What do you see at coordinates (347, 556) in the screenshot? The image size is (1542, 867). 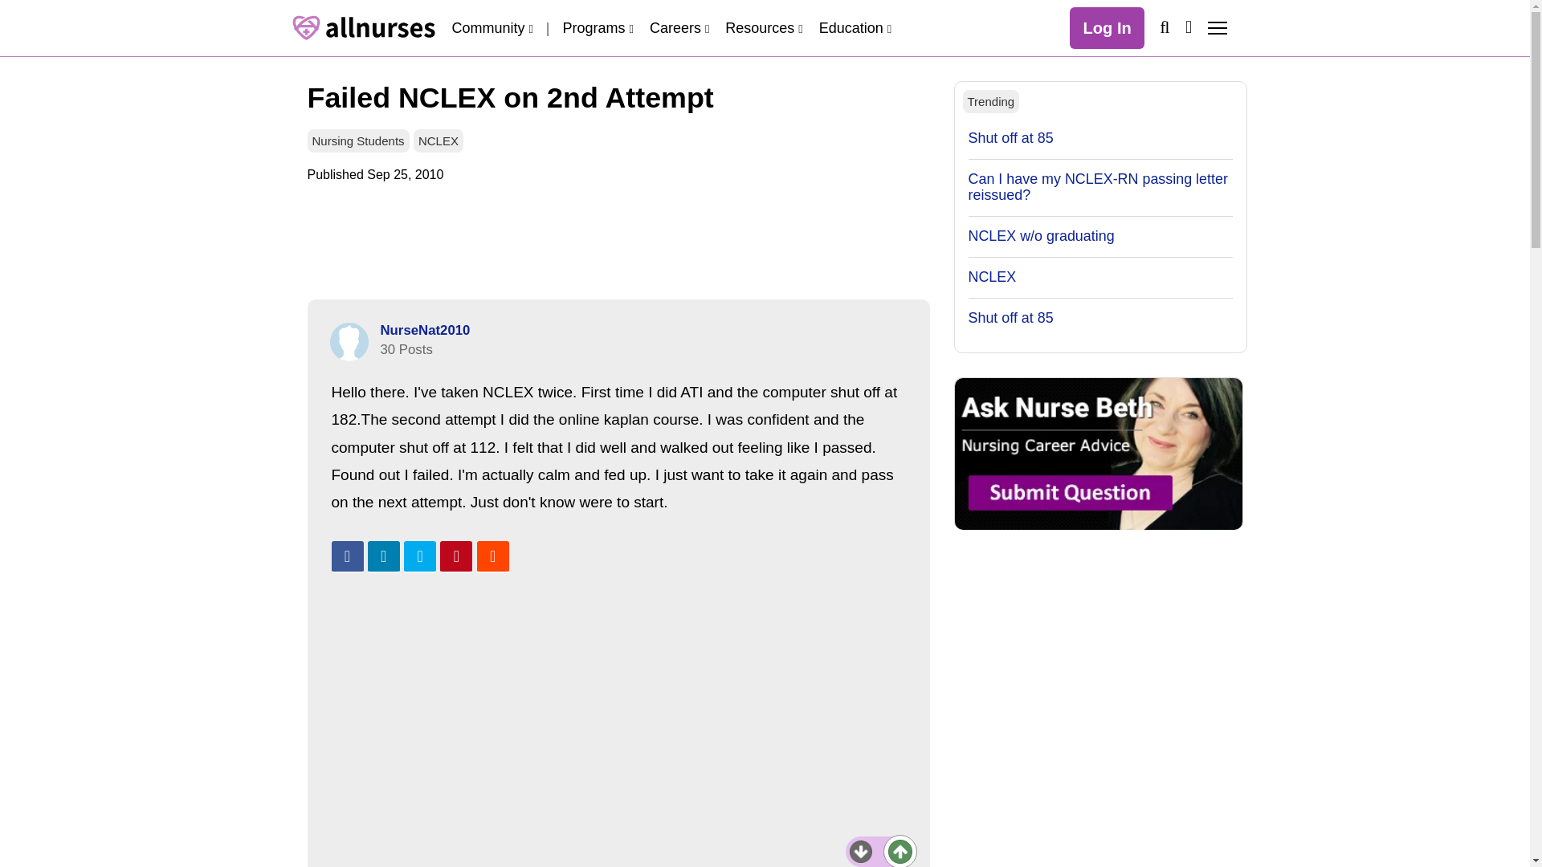 I see `Share on Facebook` at bounding box center [347, 556].